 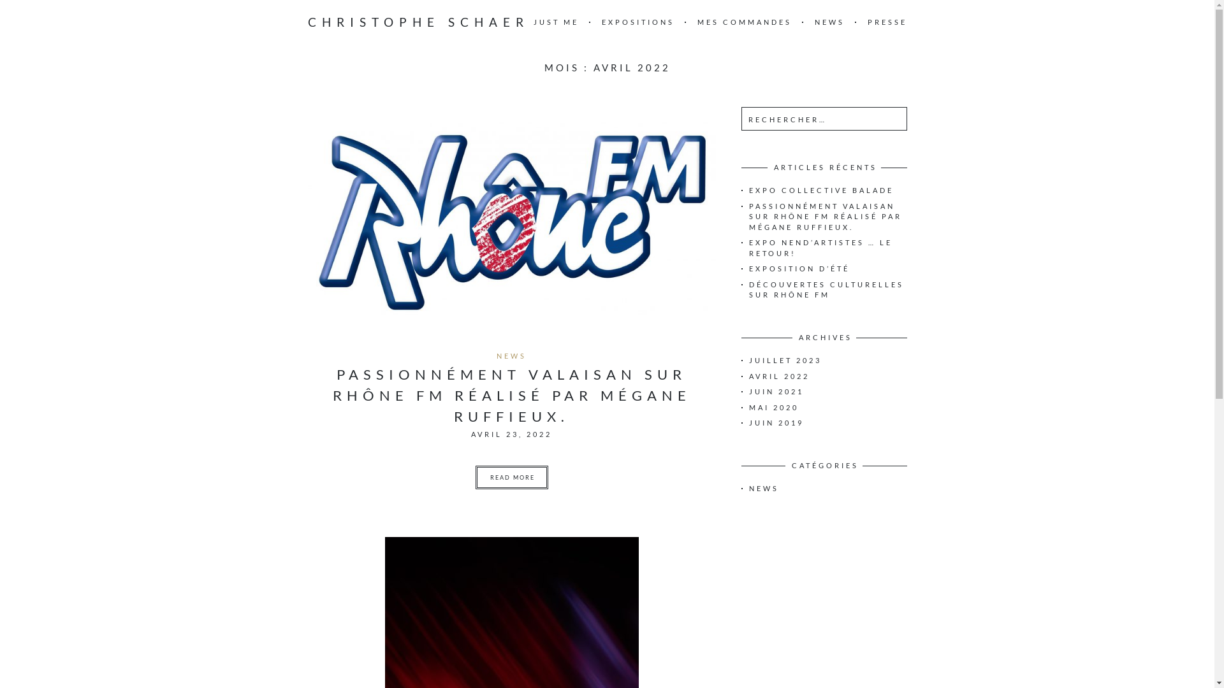 I want to click on EXPO COLLECTIVE BALADE, so click(x=821, y=190).